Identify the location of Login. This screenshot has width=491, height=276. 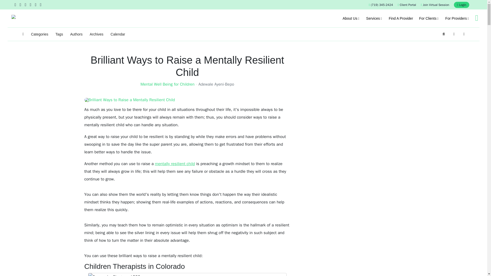
(461, 5).